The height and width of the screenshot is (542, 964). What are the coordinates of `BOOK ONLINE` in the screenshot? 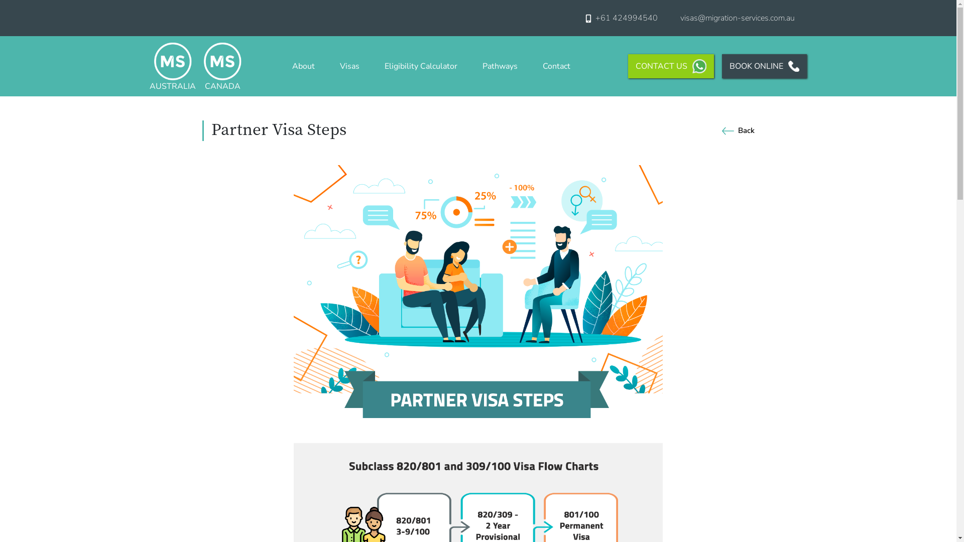 It's located at (760, 66).